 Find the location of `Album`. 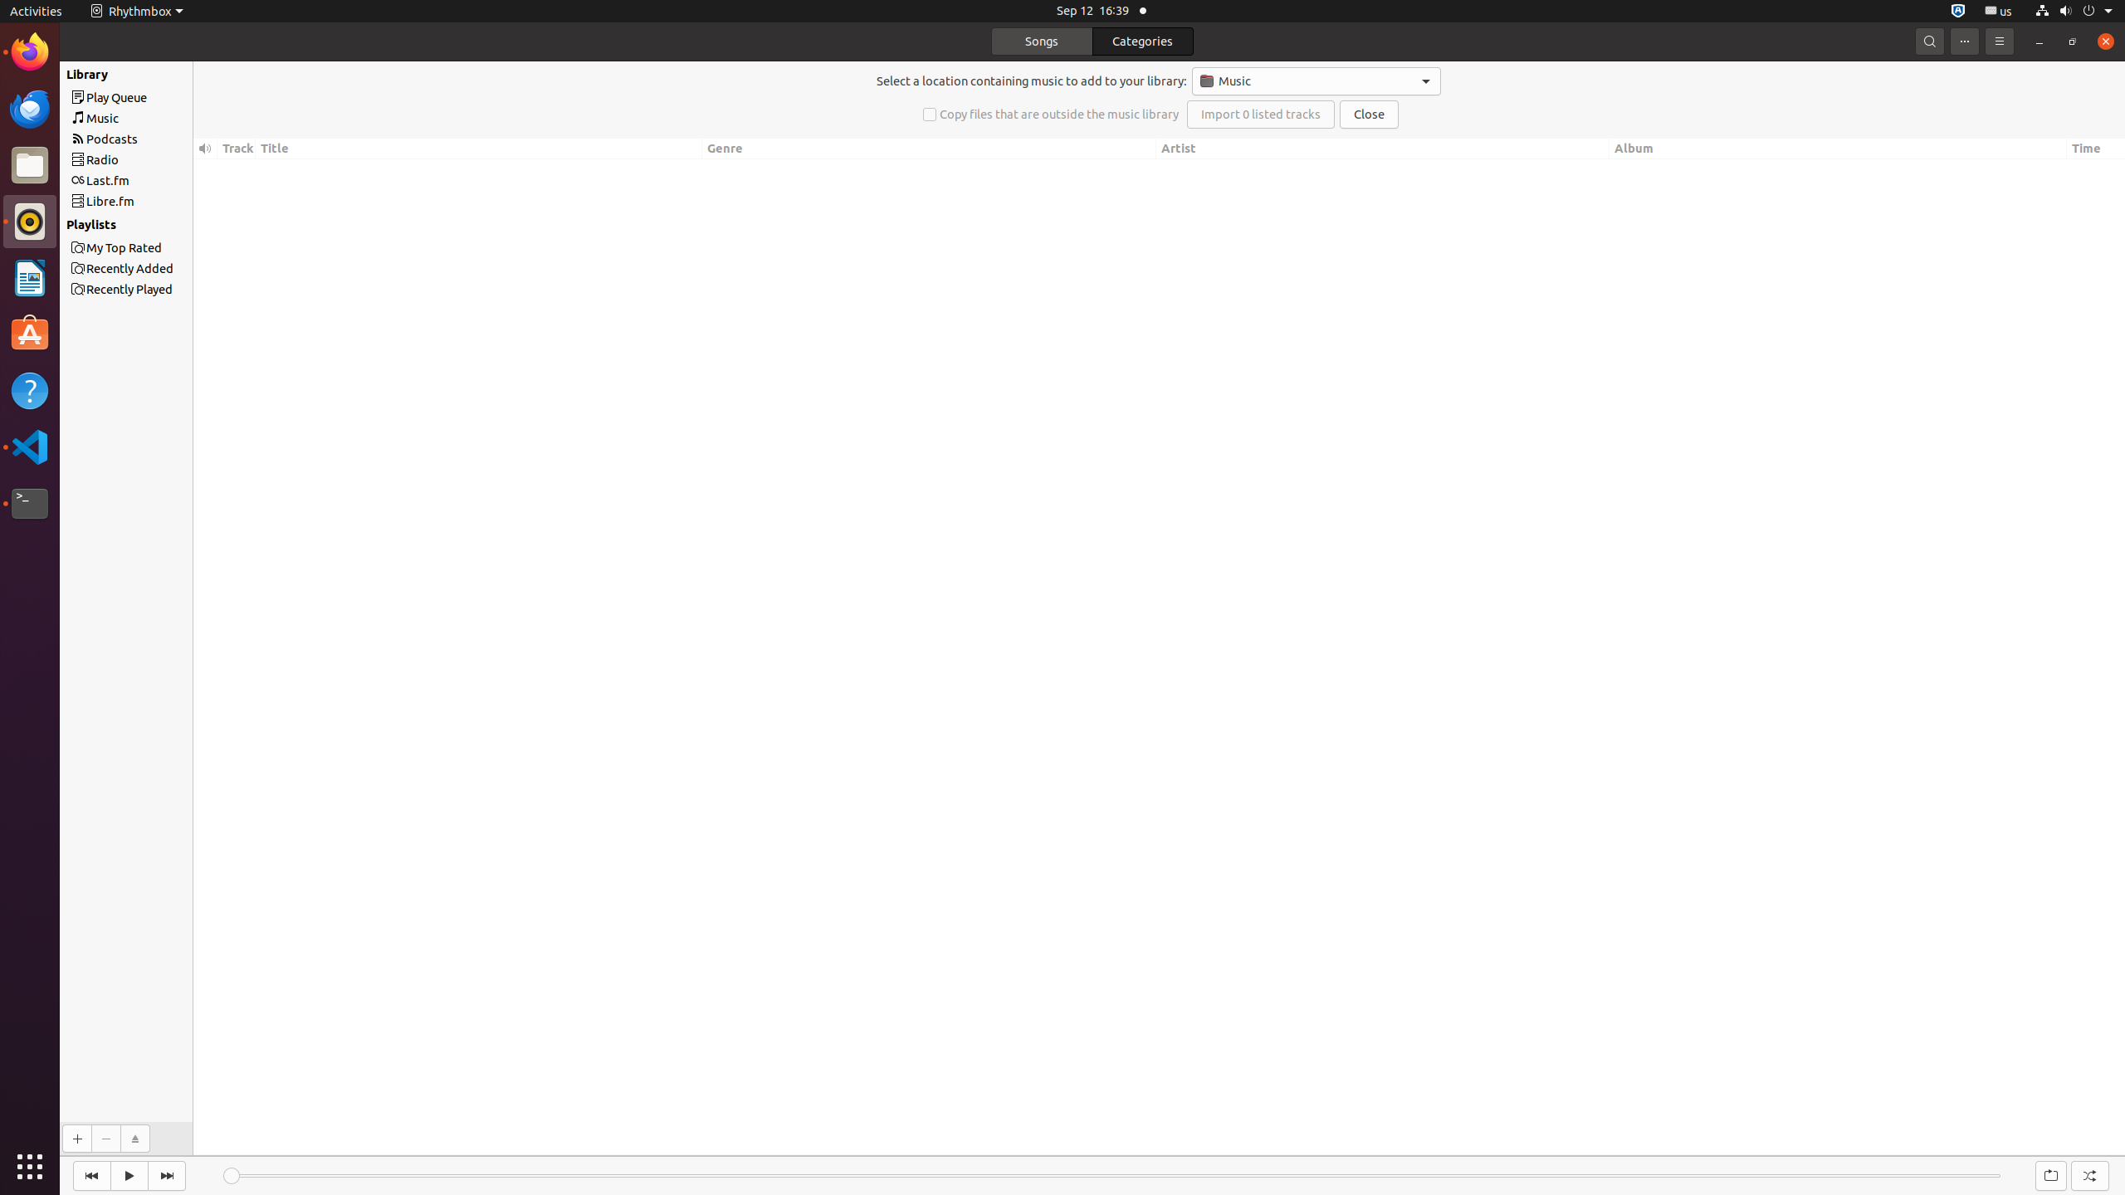

Album is located at coordinates (1838, 149).